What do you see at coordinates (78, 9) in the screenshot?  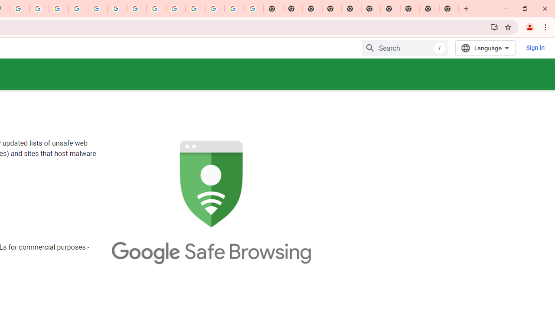 I see `Privacy Help Center - Policies Help` at bounding box center [78, 9].